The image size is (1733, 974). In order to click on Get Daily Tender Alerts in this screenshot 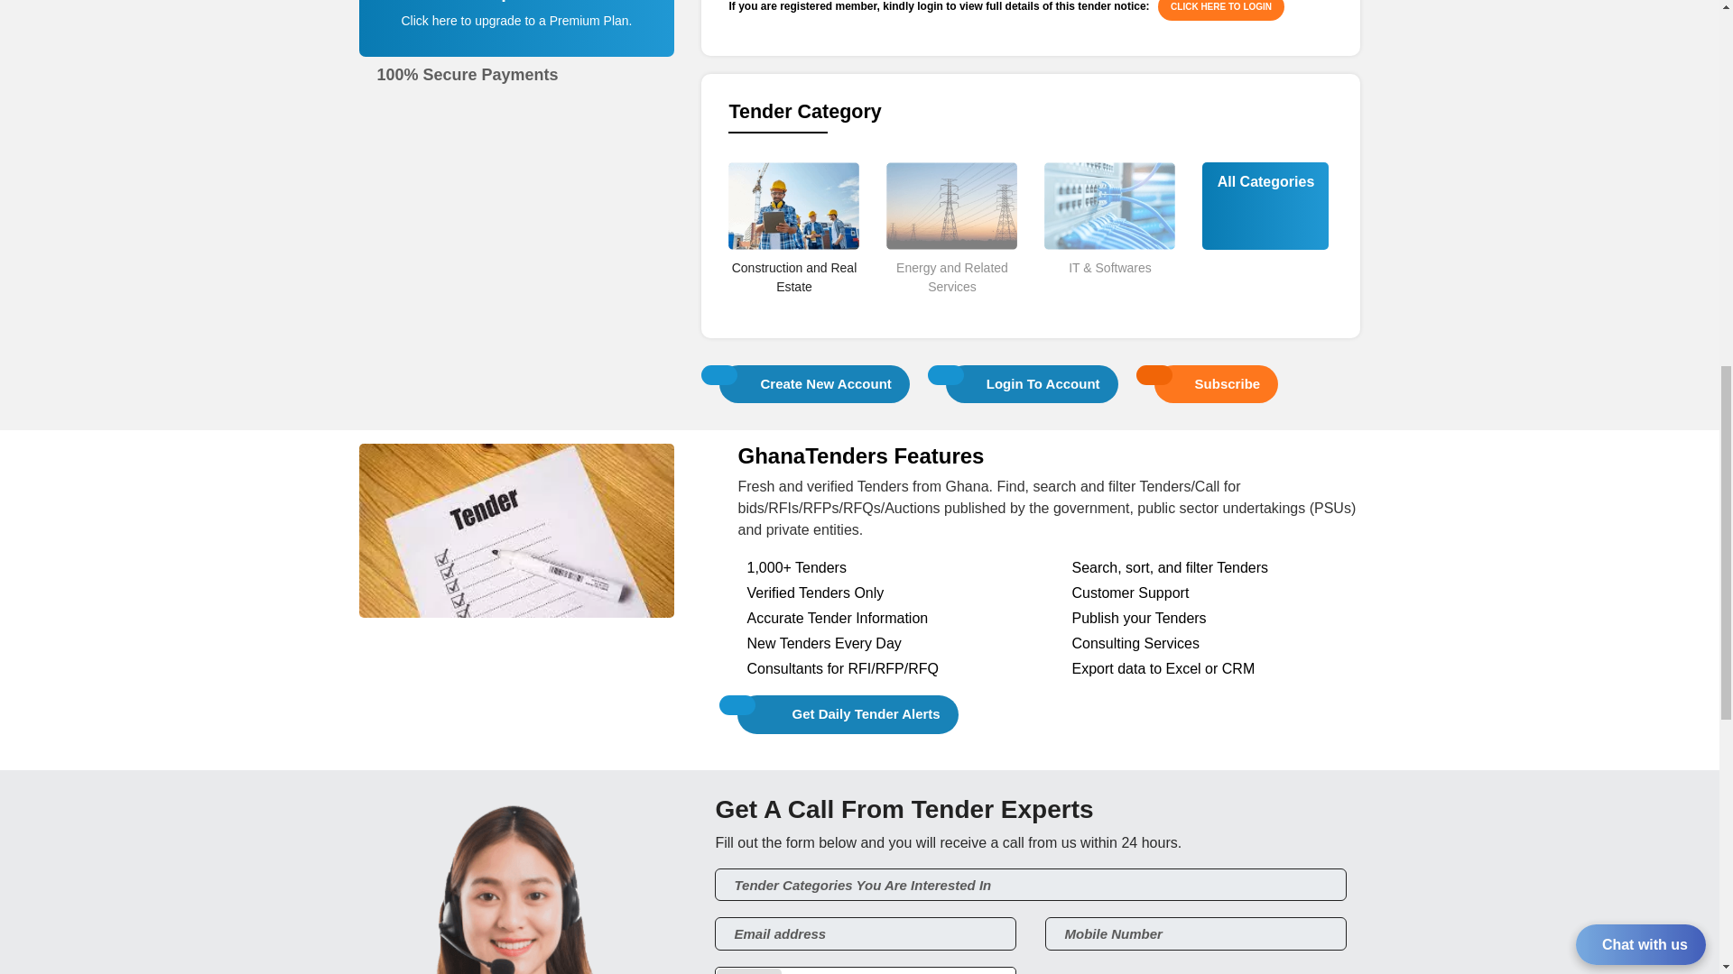, I will do `click(848, 714)`.